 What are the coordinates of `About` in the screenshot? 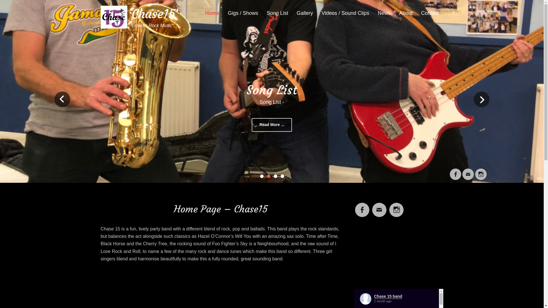 It's located at (406, 13).